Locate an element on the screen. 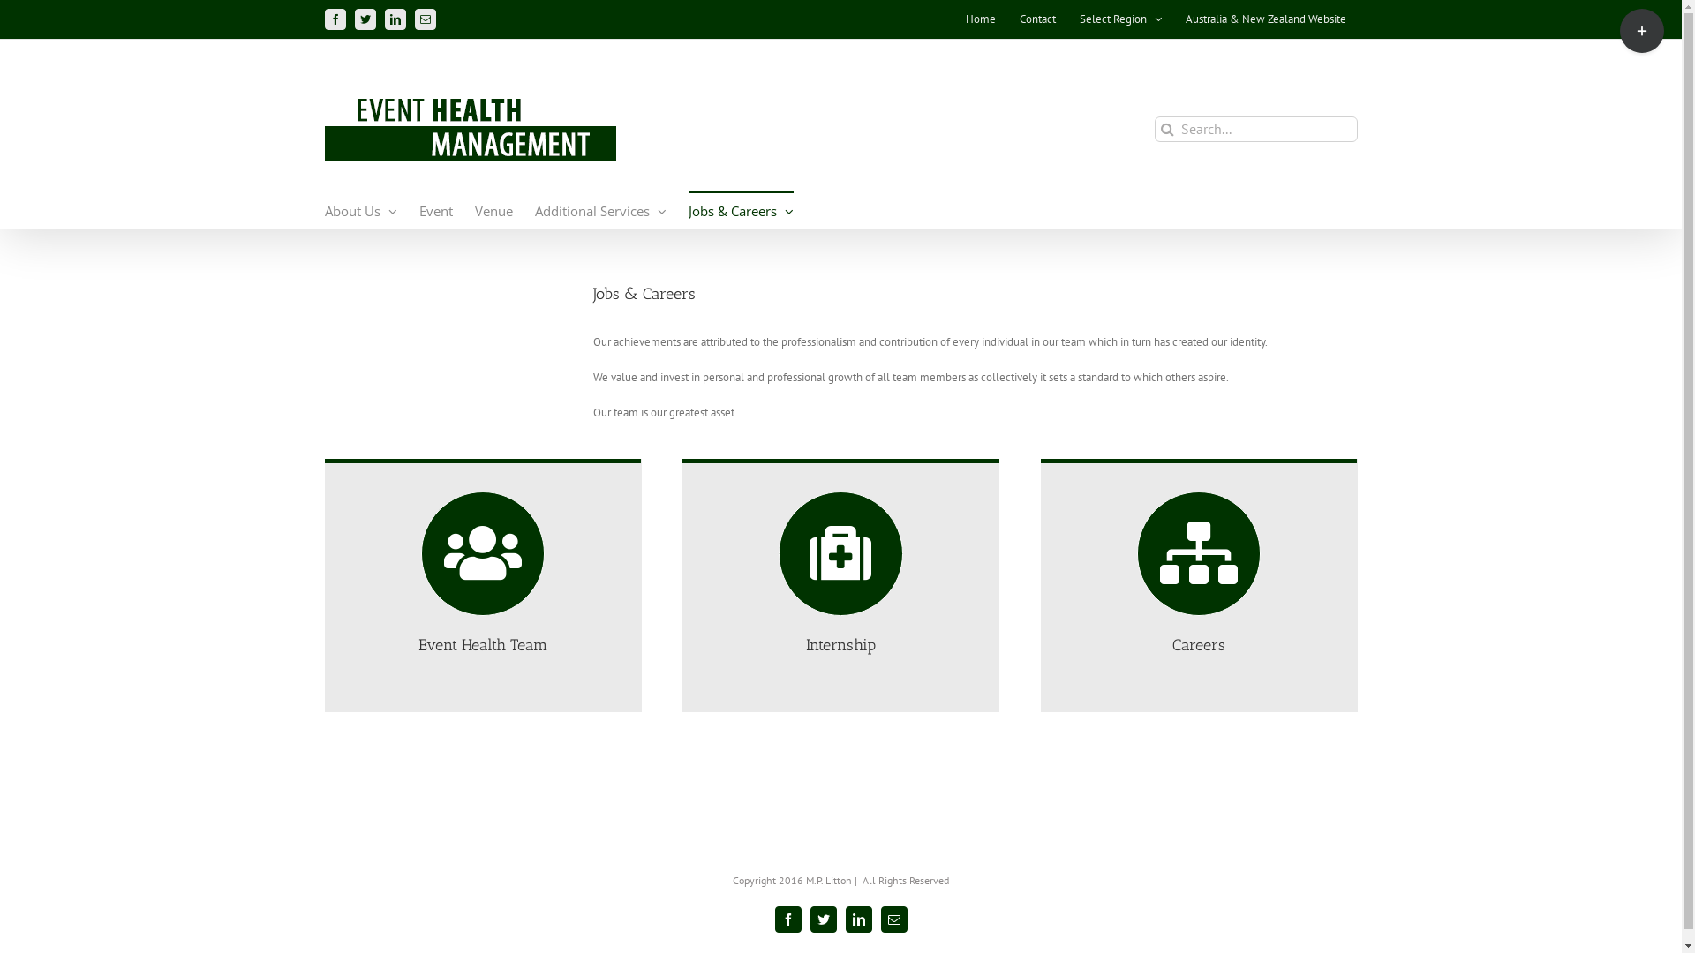  Venue is located at coordinates (494, 210).